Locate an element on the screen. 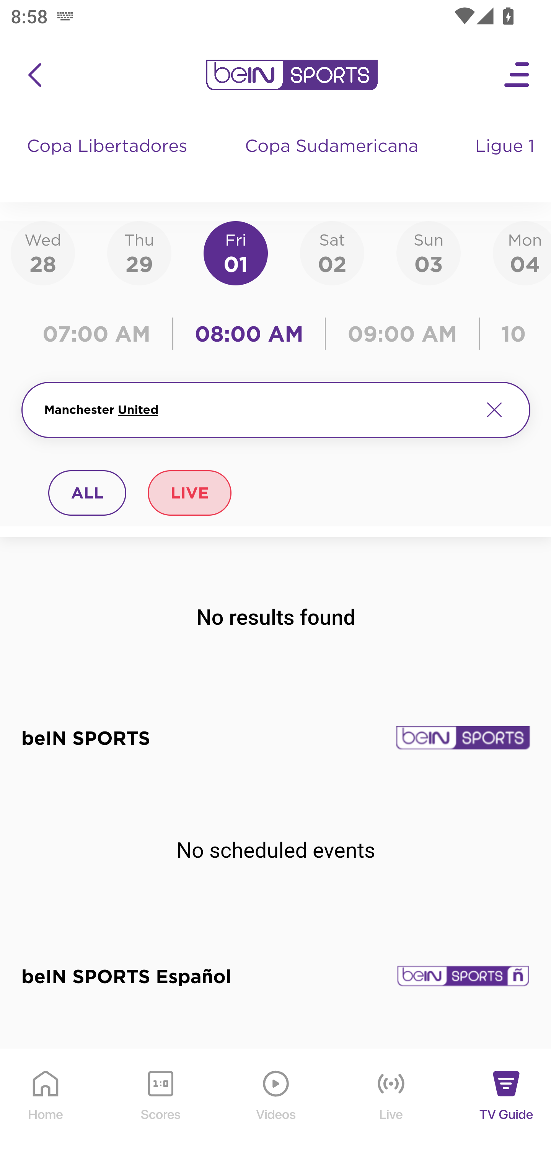 This screenshot has height=1163, width=551. Thu29 is located at coordinates (139, 252).